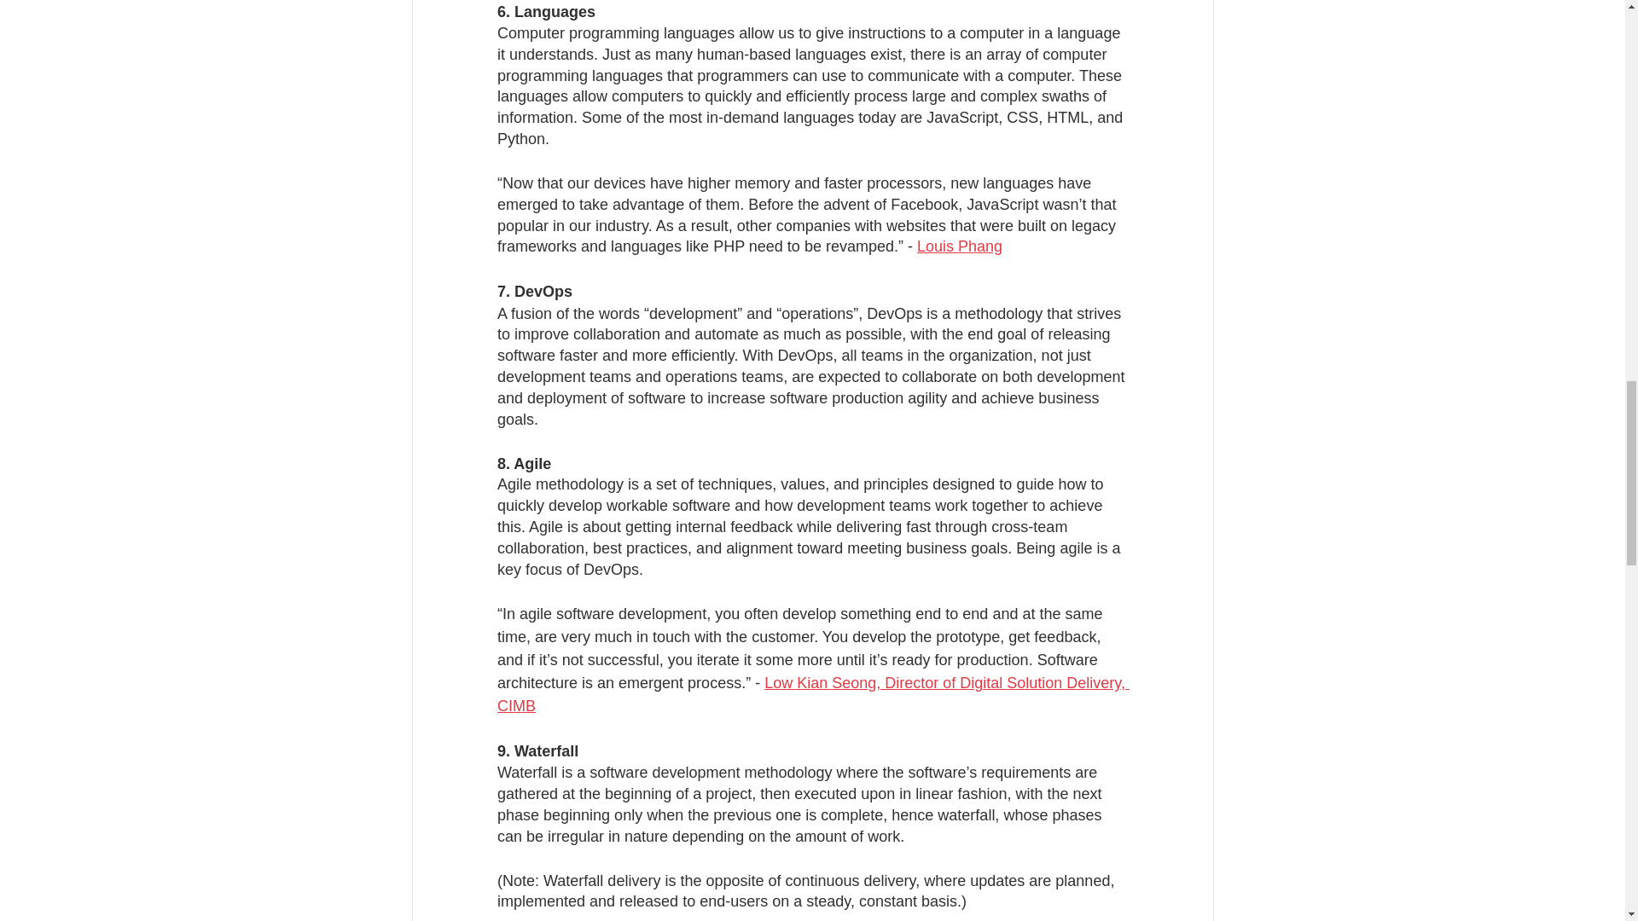  What do you see at coordinates (812, 694) in the screenshot?
I see `Low Kian Seong, Director of Digital Solution Delivery, CIMB` at bounding box center [812, 694].